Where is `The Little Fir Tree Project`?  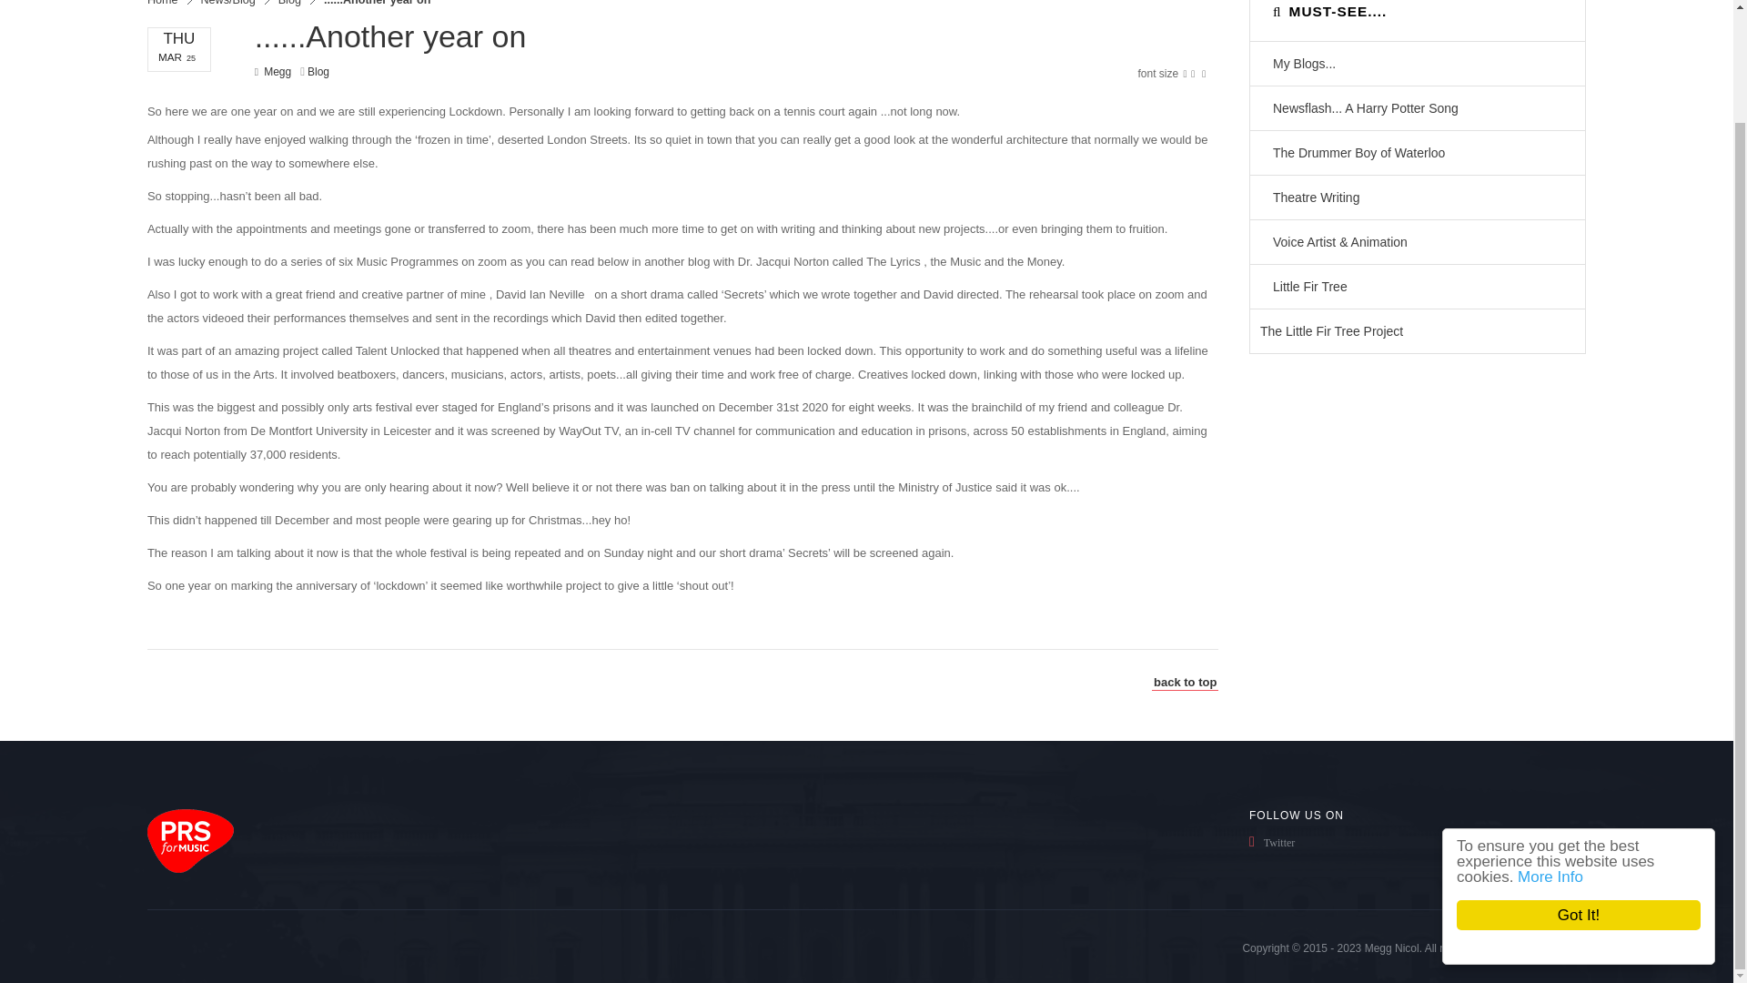
The Little Fir Tree Project is located at coordinates (1418, 331).